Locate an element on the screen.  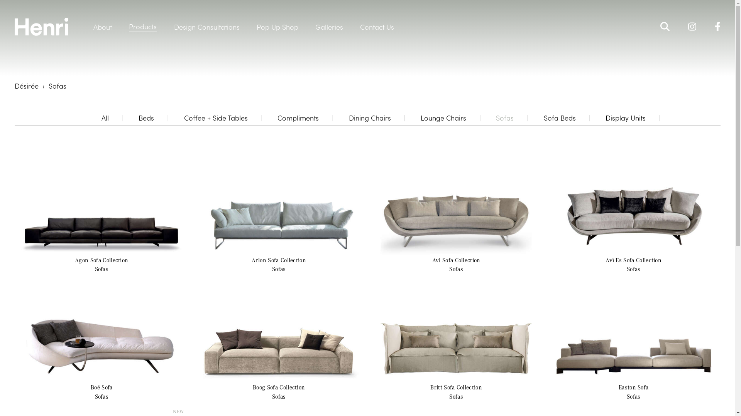
Design Consultations is located at coordinates (207, 27).